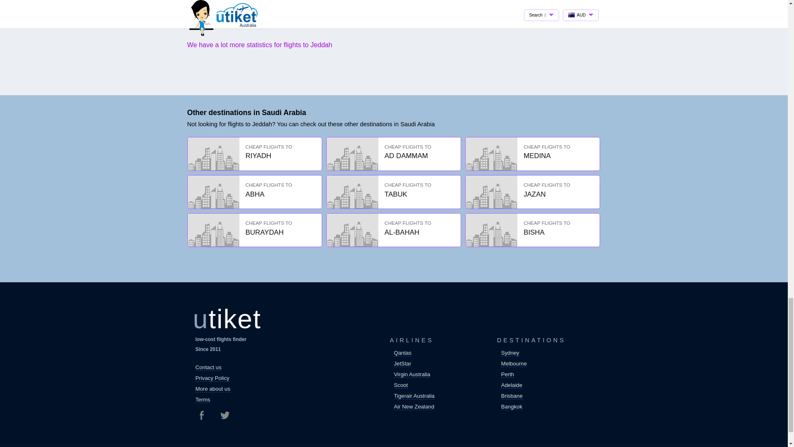 Image resolution: width=794 pixels, height=447 pixels. What do you see at coordinates (204, 415) in the screenshot?
I see `Utiket on Facebook` at bounding box center [204, 415].